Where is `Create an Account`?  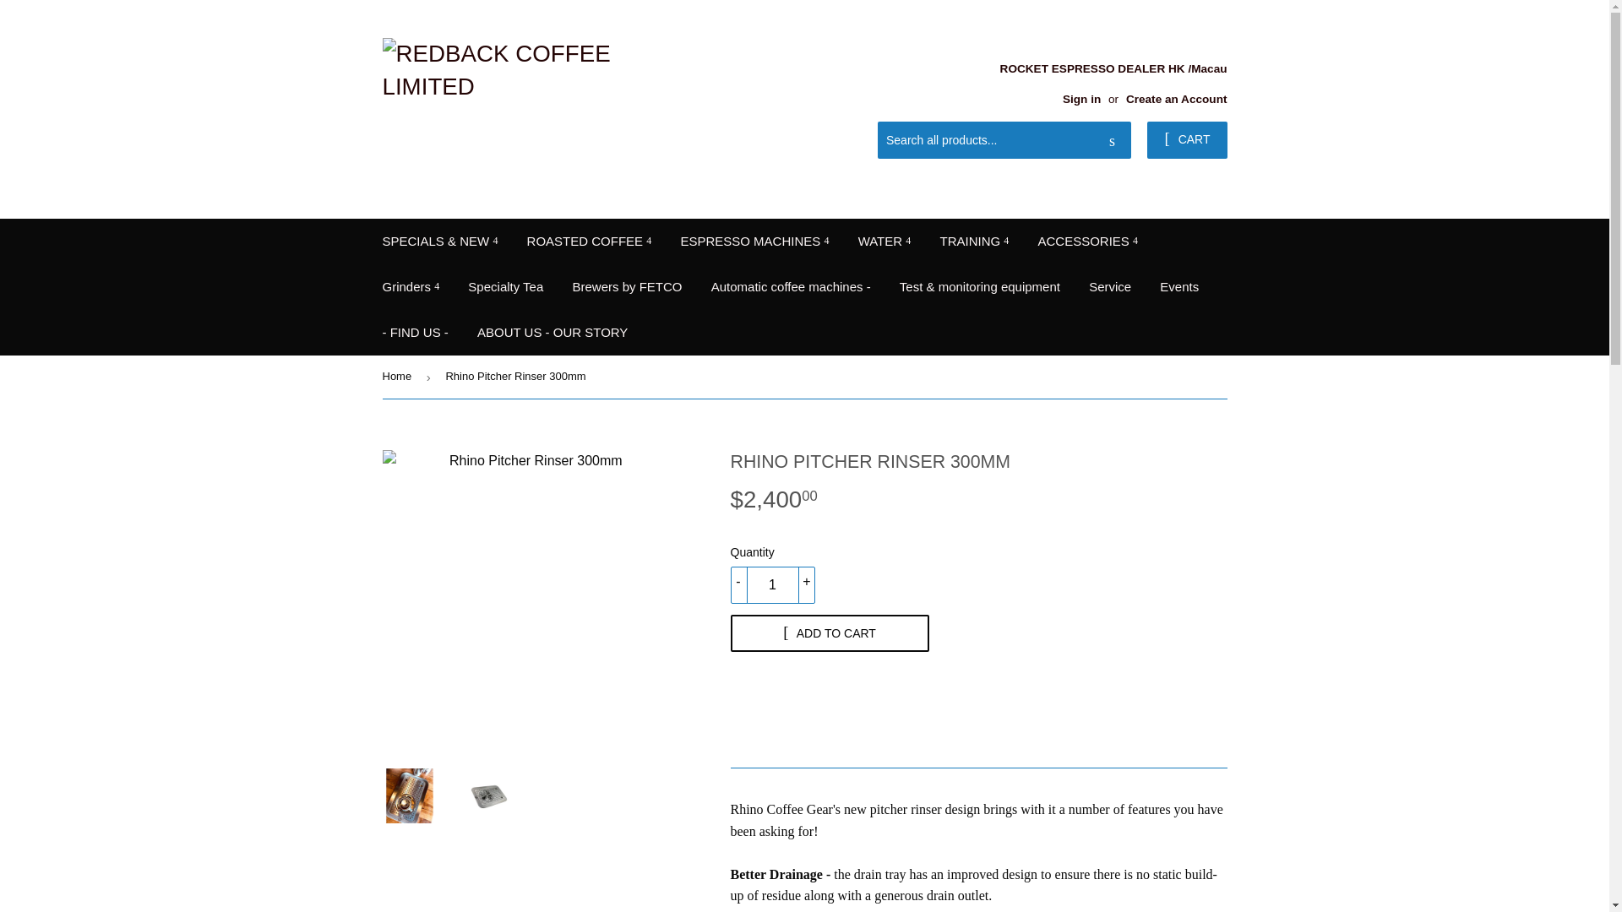 Create an Account is located at coordinates (1176, 100).